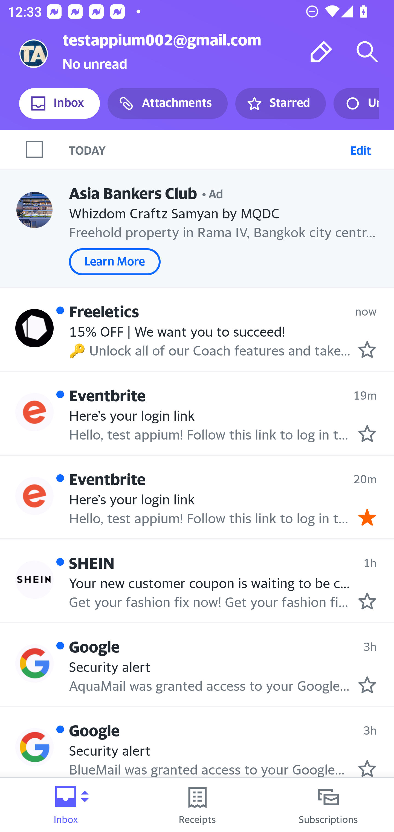 The height and width of the screenshot is (832, 394). What do you see at coordinates (367, 51) in the screenshot?
I see `Search mail` at bounding box center [367, 51].